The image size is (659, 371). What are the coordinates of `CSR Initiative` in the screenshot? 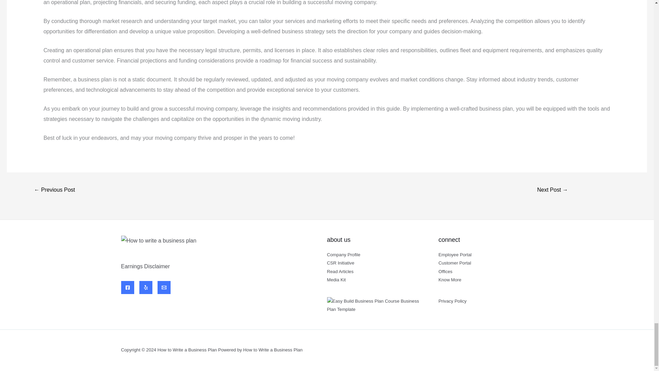 It's located at (340, 263).